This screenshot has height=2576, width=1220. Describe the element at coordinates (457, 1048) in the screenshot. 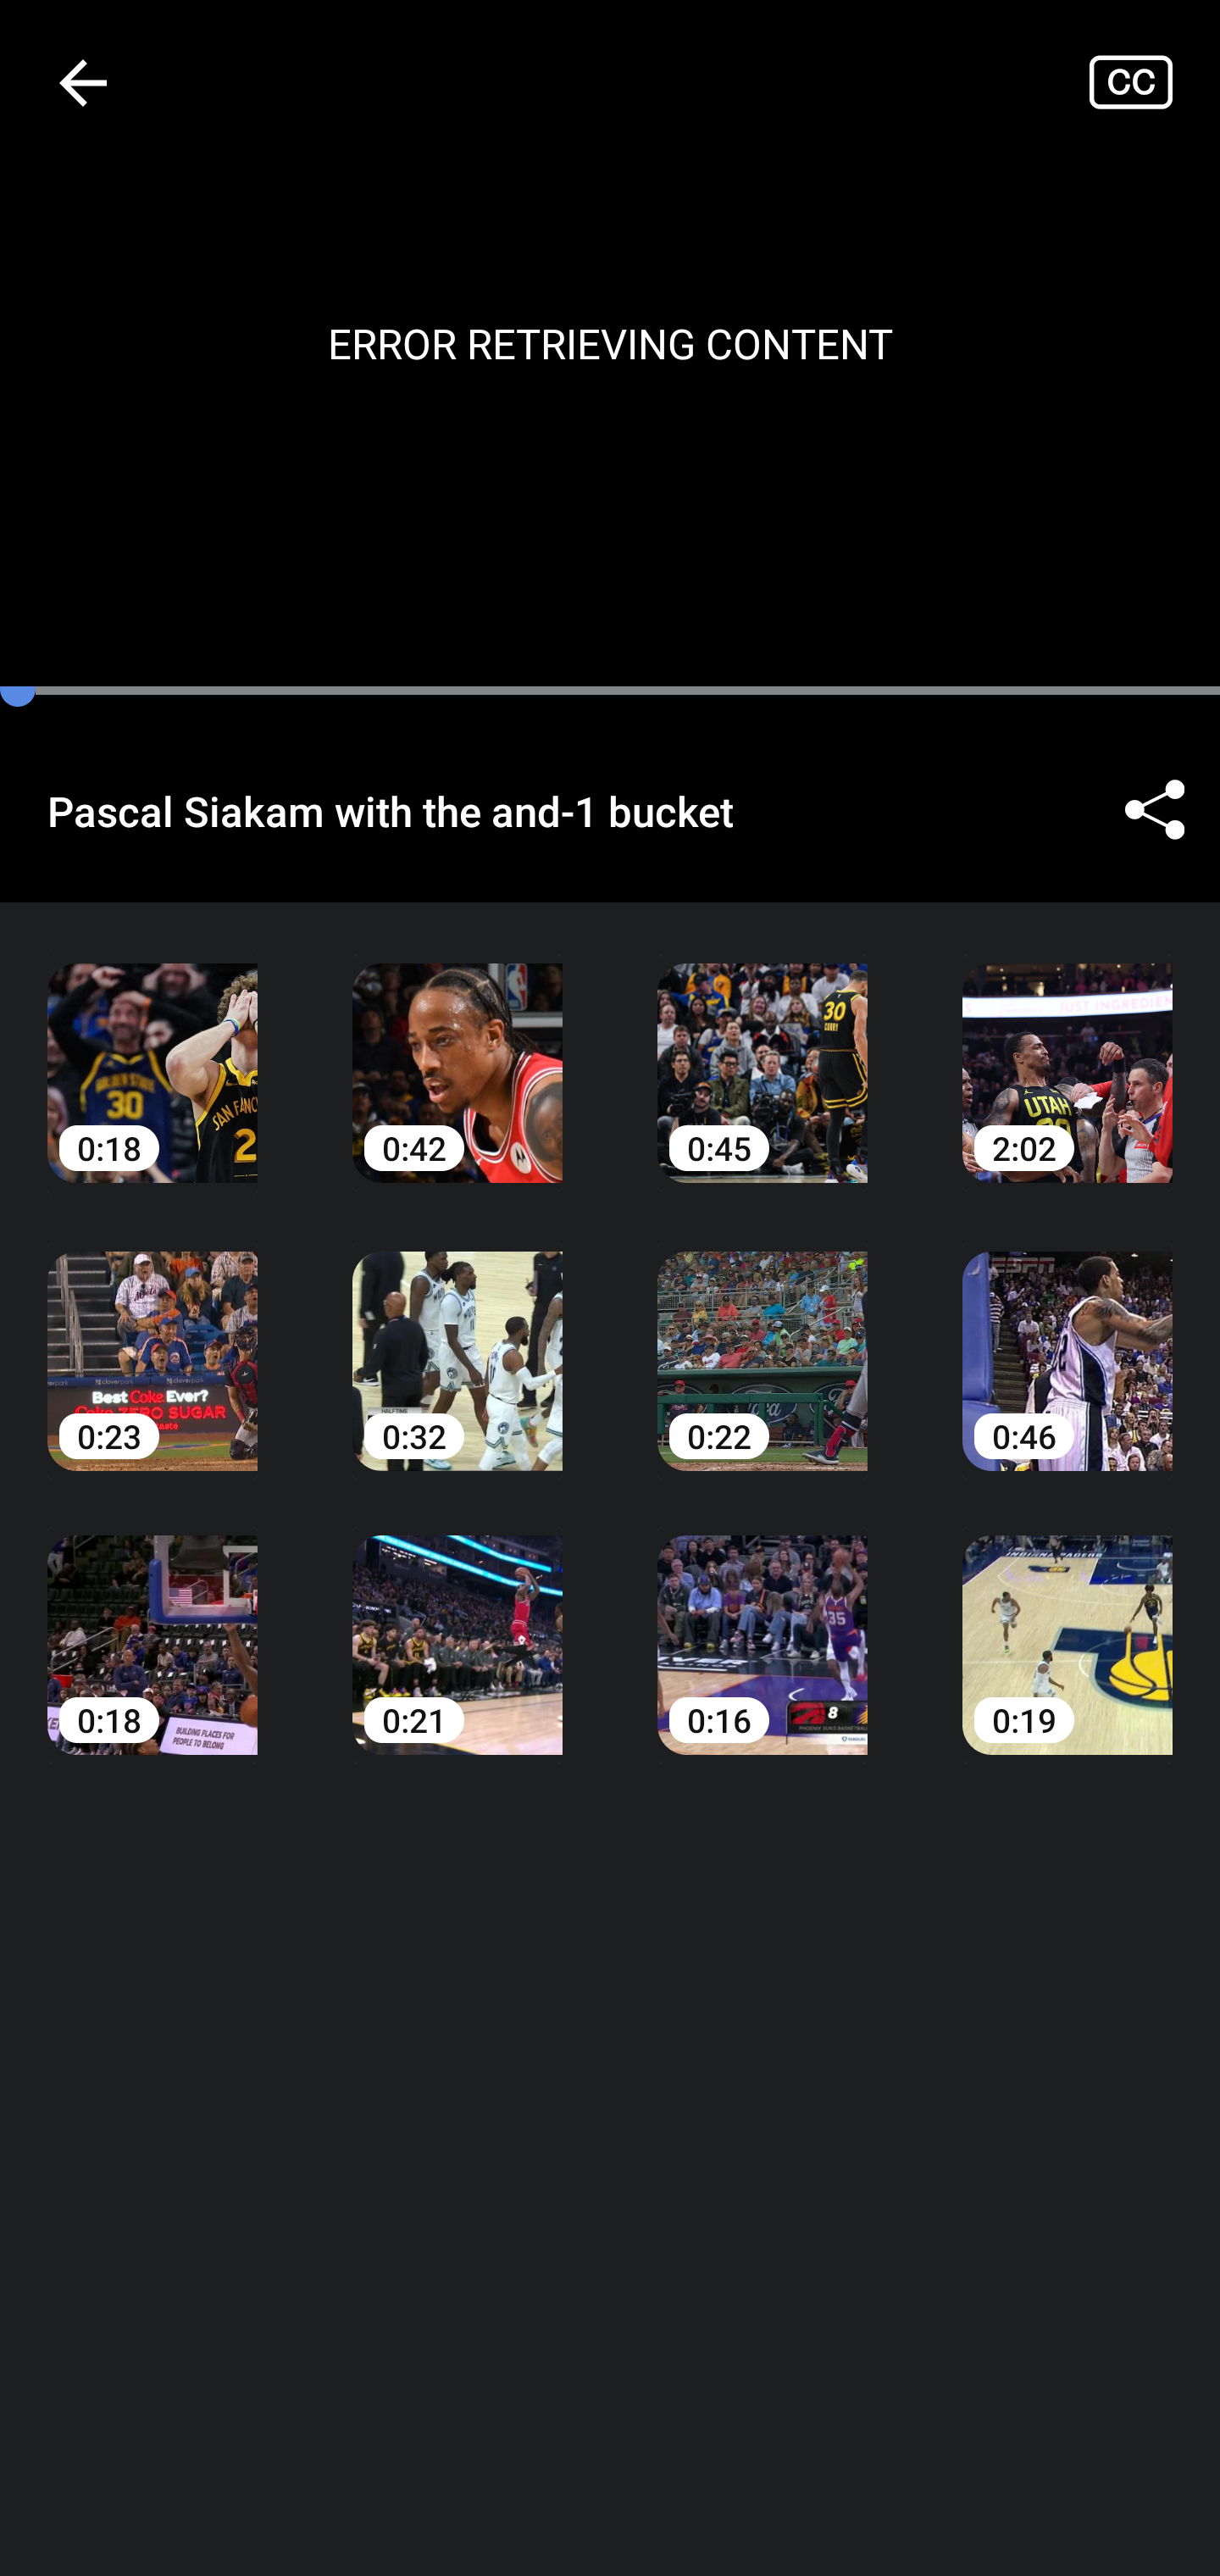

I see `0:42` at that location.